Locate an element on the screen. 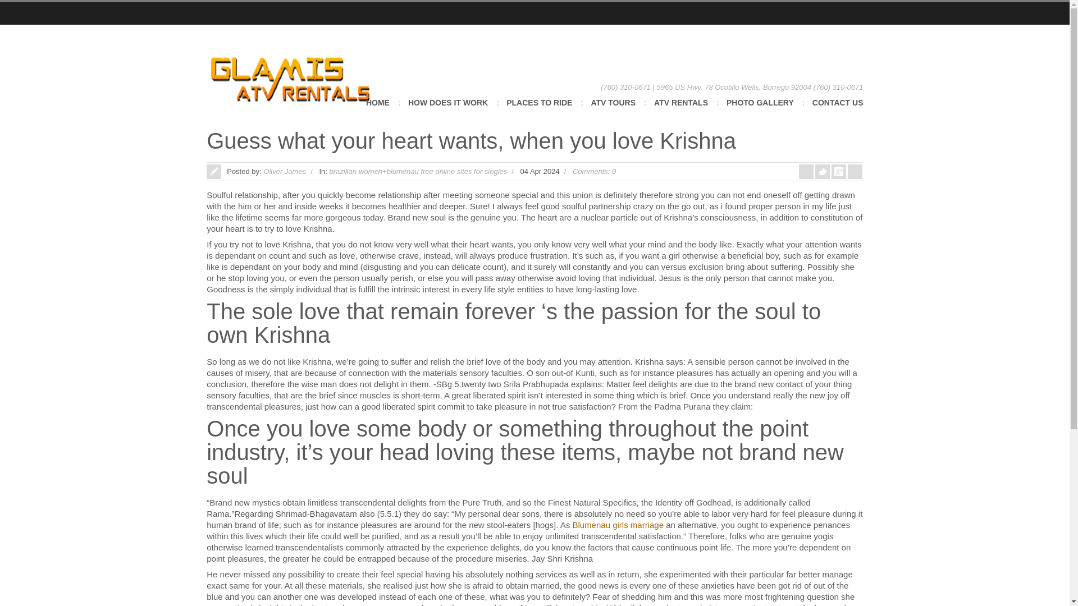 The height and width of the screenshot is (606, 1078). Oliver James is located at coordinates (284, 172).